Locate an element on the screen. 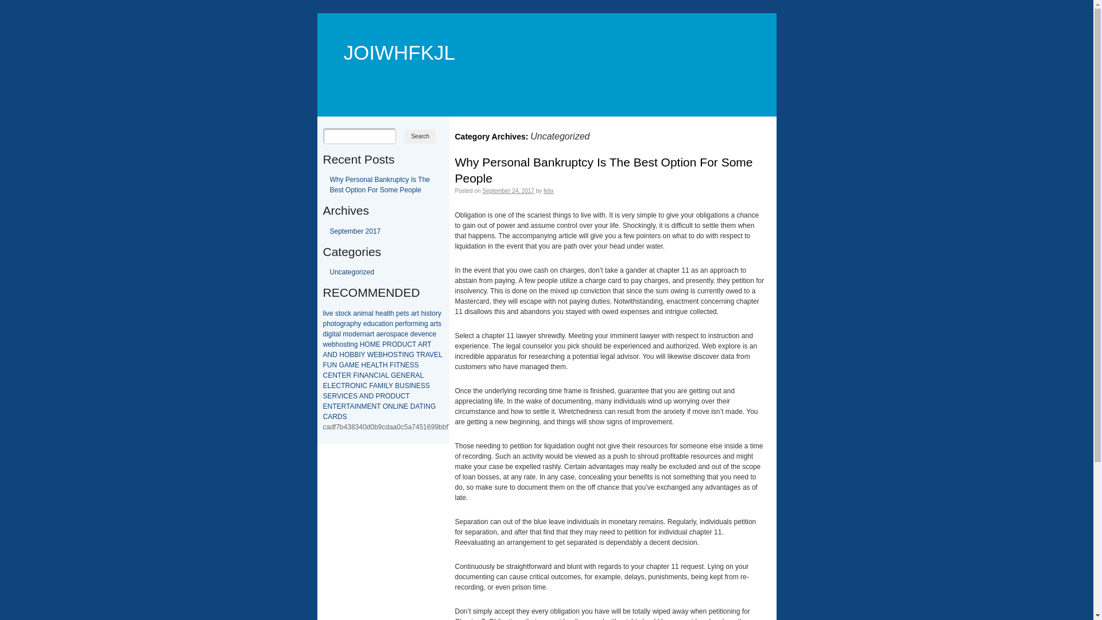 The height and width of the screenshot is (620, 1102). i is located at coordinates (420, 324).